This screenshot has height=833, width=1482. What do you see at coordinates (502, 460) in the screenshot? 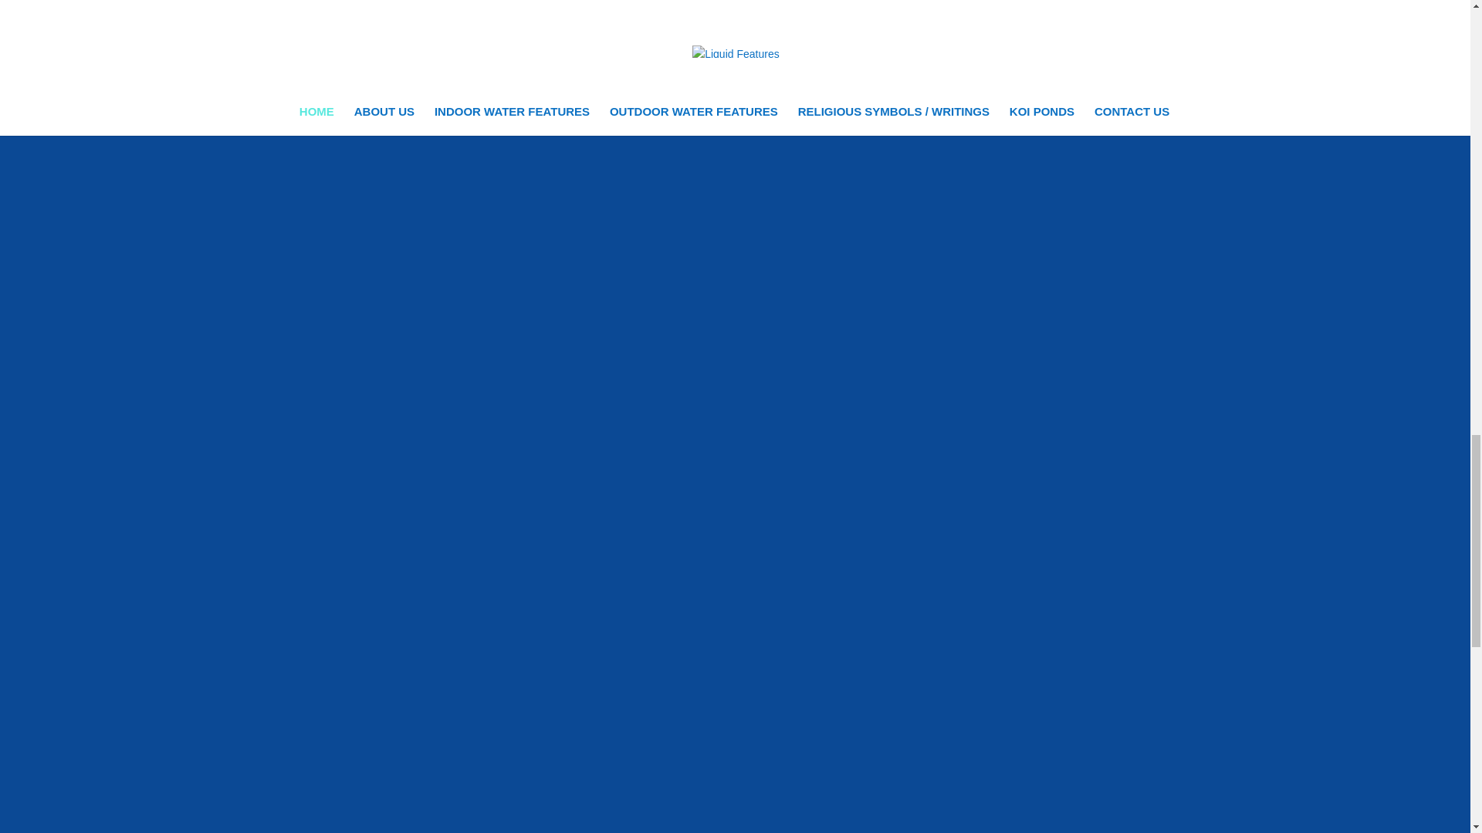
I see `String water curtain` at bounding box center [502, 460].